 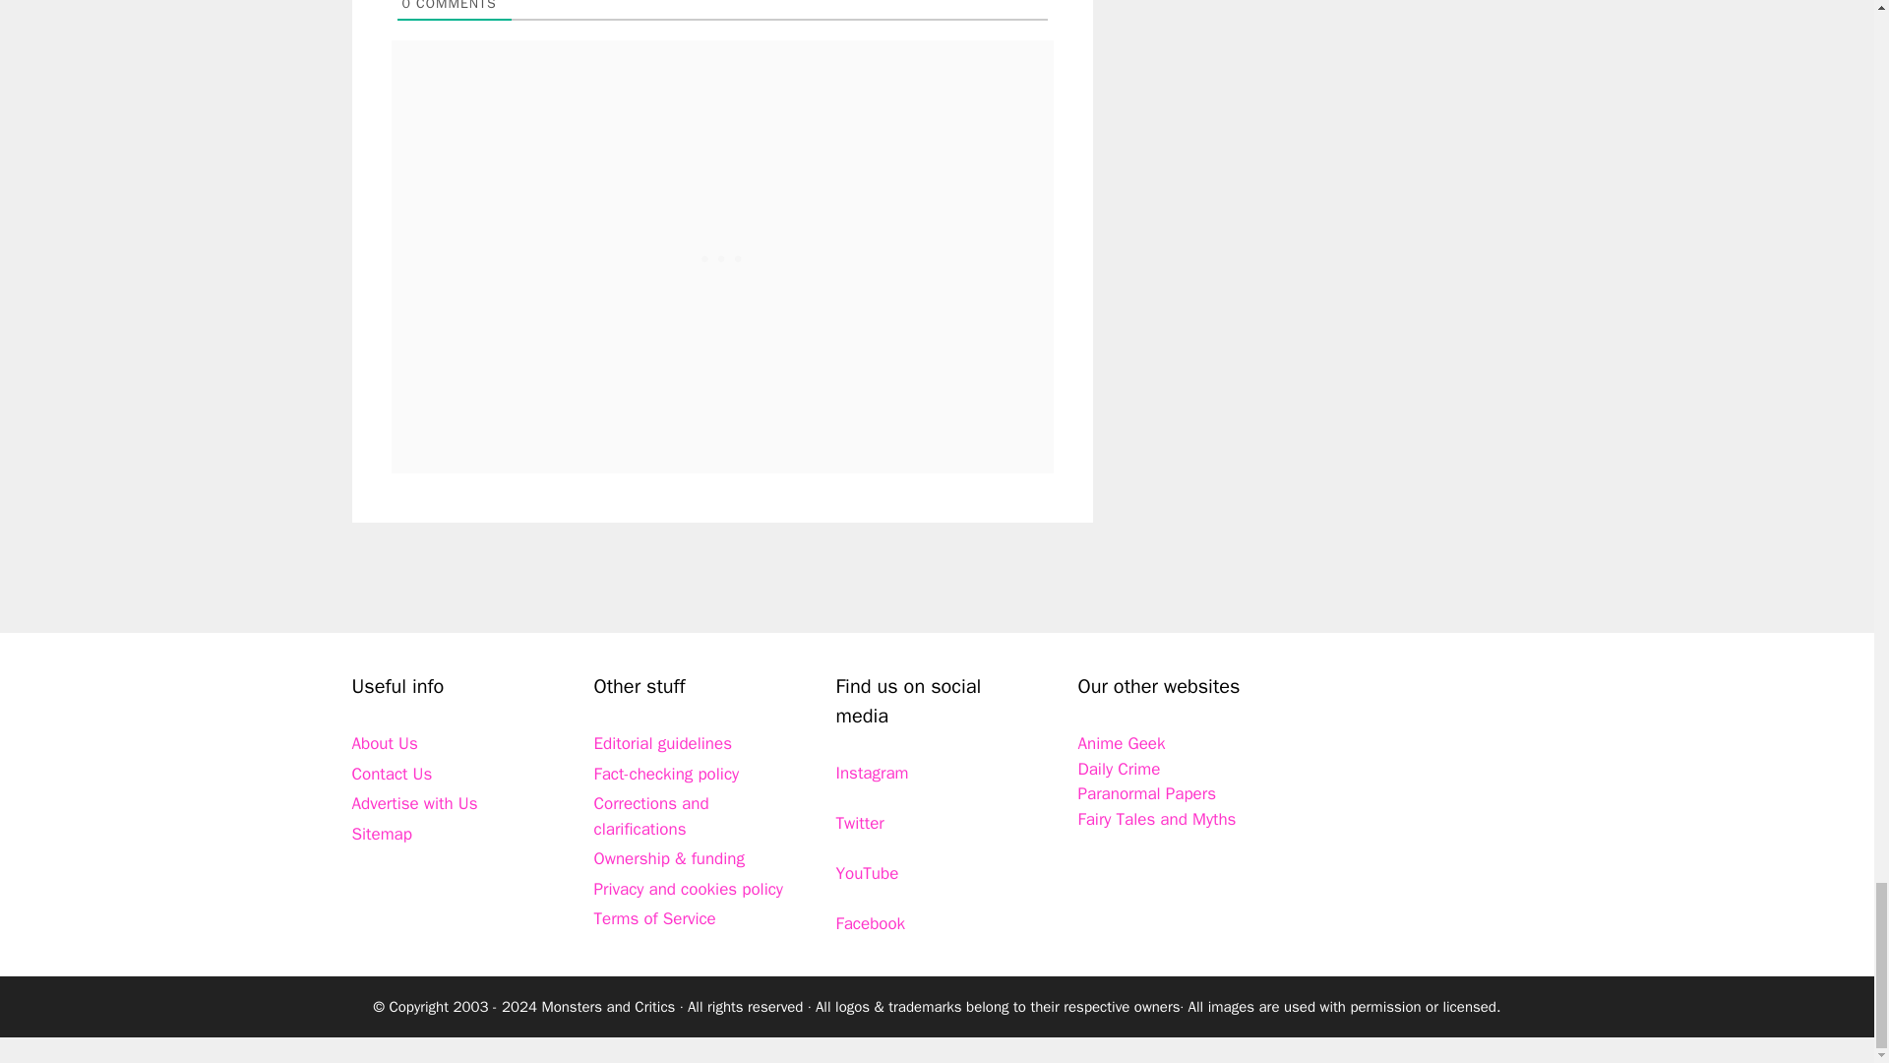 I want to click on Terms of Service, so click(x=655, y=918).